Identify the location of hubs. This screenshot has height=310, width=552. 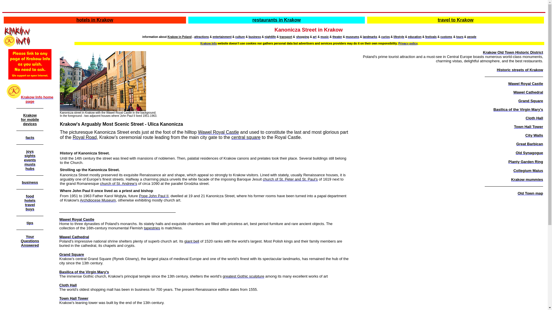
(30, 168).